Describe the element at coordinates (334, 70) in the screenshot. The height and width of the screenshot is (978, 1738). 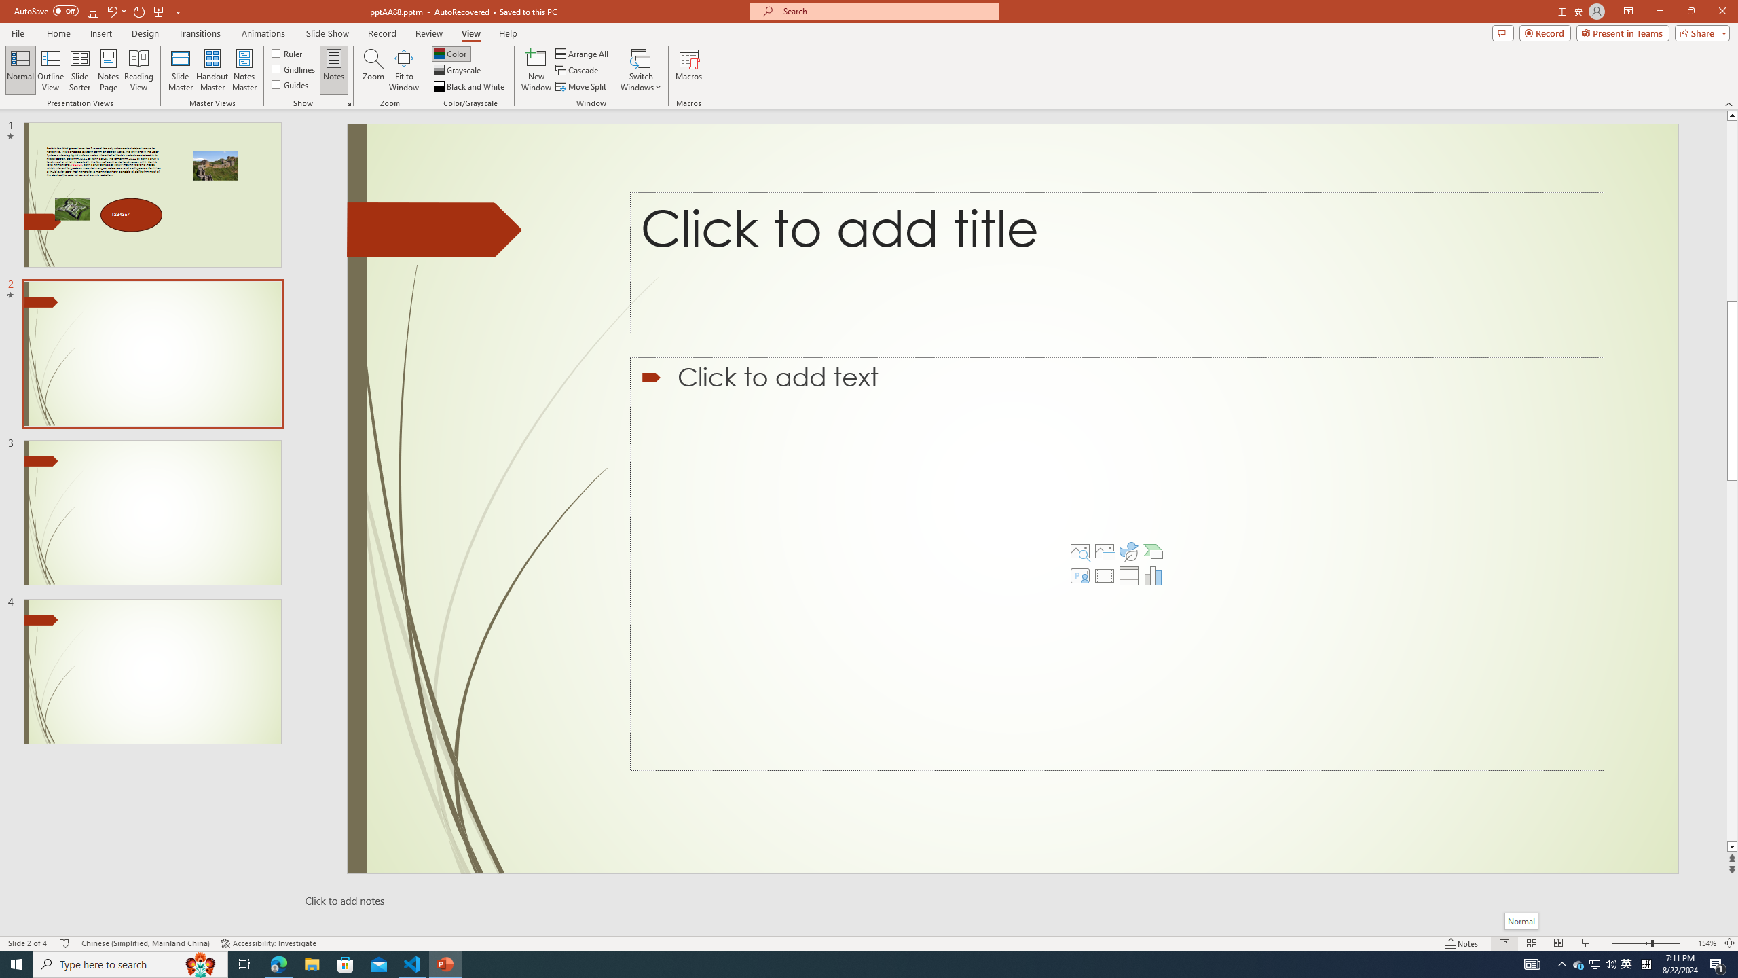
I see `Notes` at that location.